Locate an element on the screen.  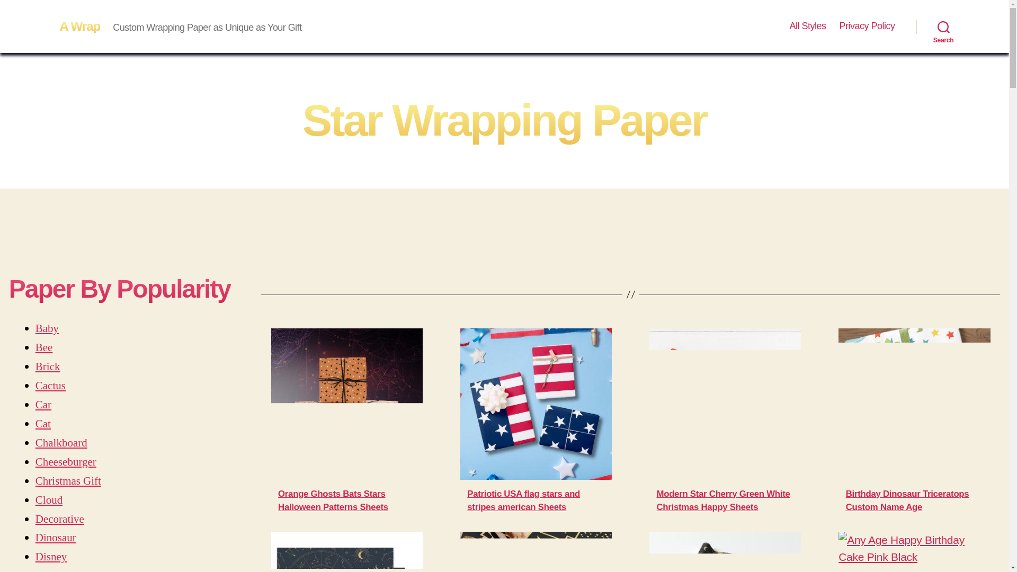
A Wrap is located at coordinates (79, 26).